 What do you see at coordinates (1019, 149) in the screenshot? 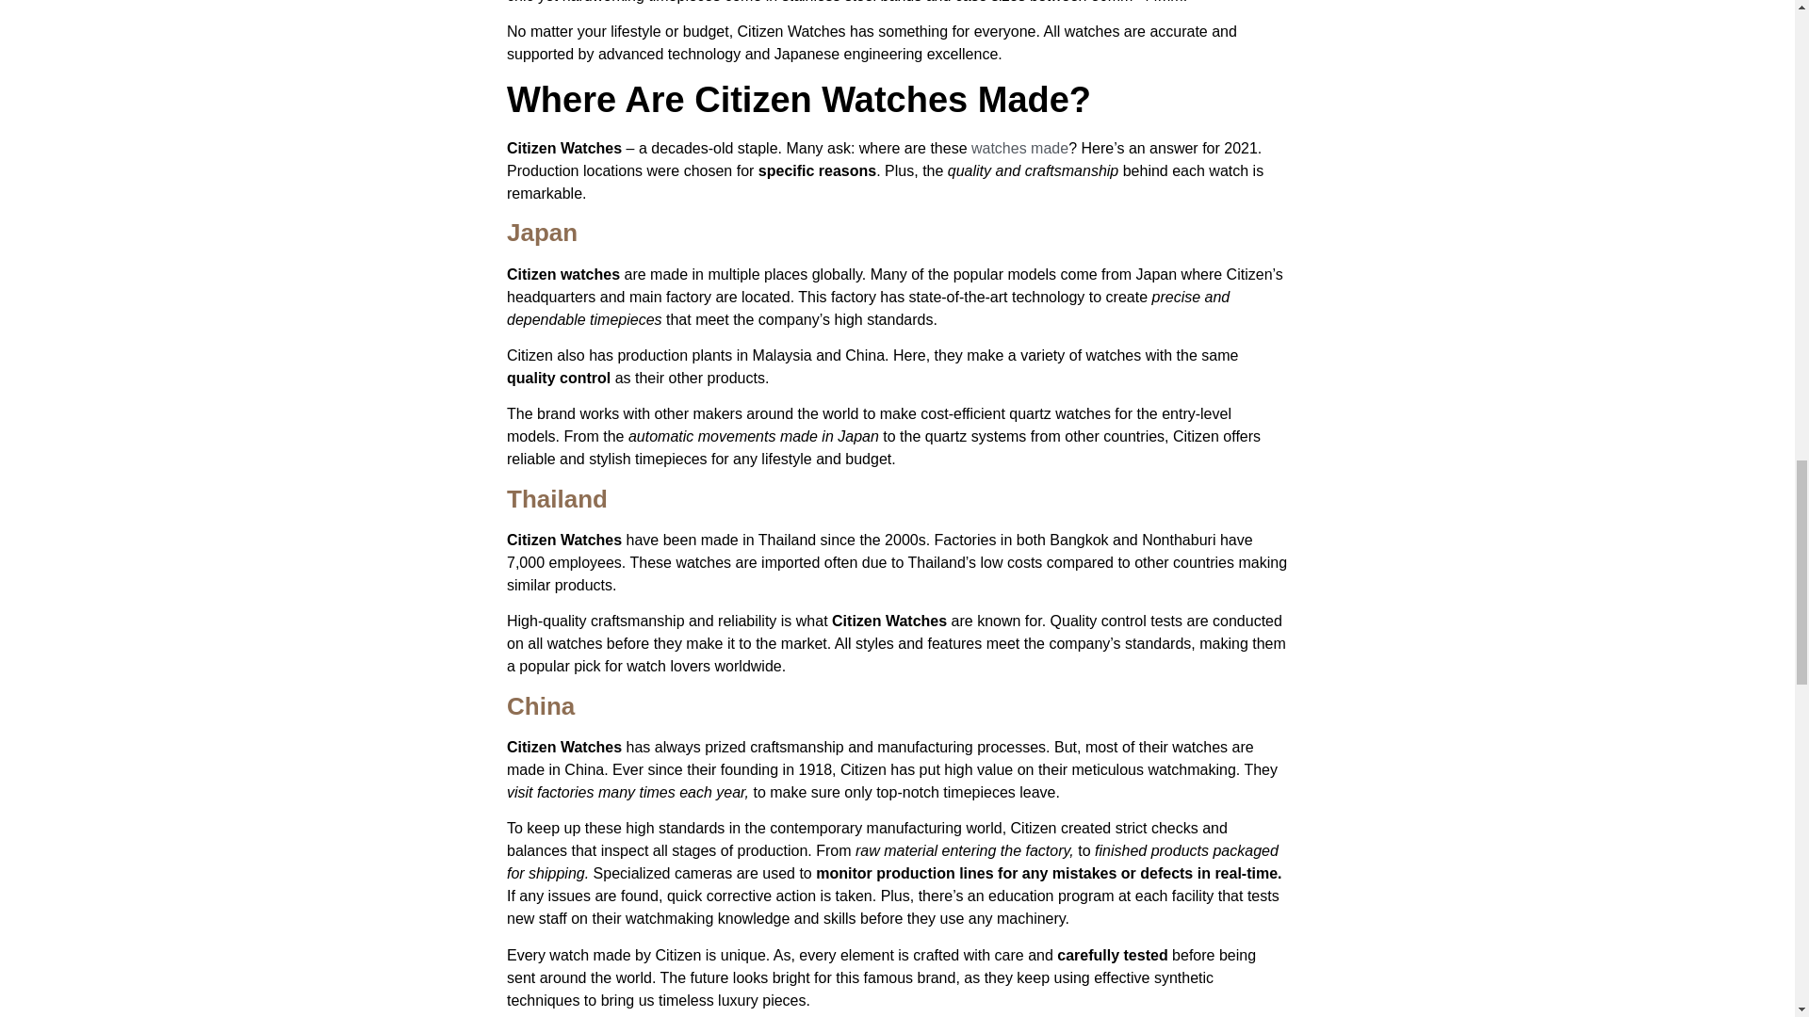
I see `watches made` at bounding box center [1019, 149].